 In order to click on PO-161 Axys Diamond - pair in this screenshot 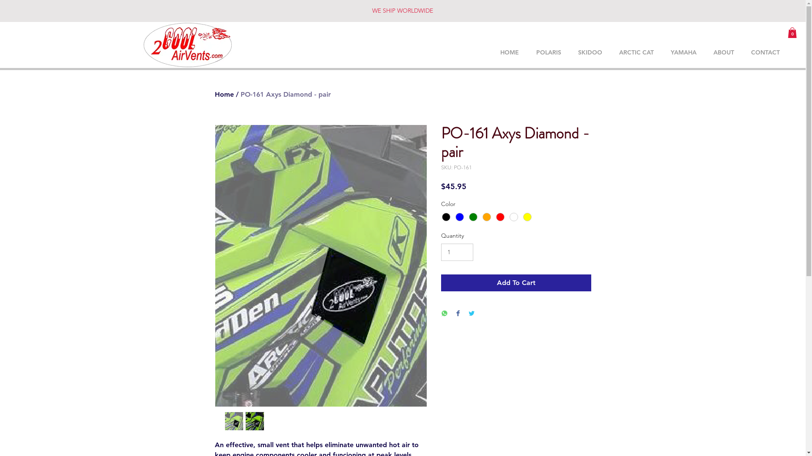, I will do `click(285, 95)`.